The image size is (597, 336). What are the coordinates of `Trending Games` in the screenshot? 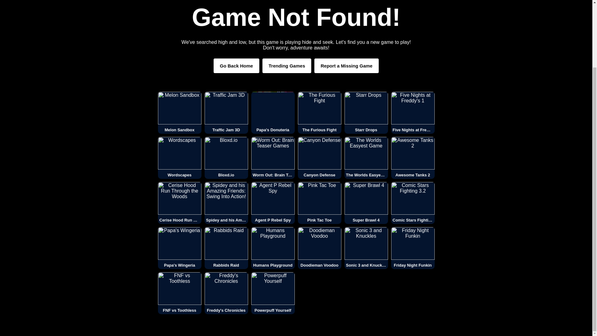 It's located at (287, 66).